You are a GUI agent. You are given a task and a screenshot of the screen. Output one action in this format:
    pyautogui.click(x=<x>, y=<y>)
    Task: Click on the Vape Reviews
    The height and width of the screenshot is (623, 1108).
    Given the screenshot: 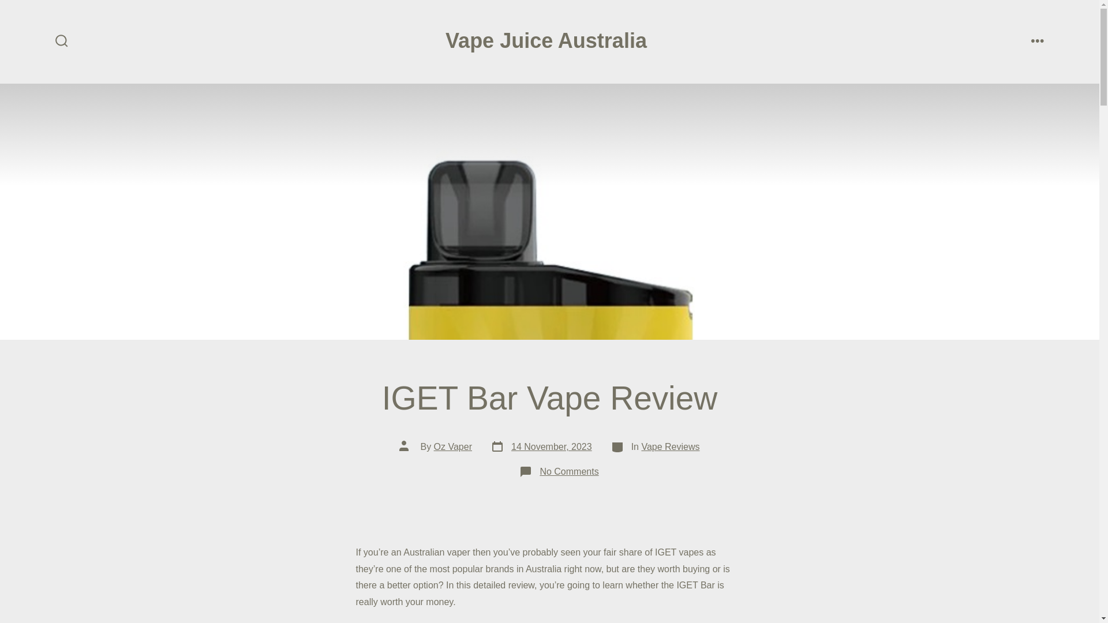 What is the action you would take?
    pyautogui.click(x=1037, y=42)
    